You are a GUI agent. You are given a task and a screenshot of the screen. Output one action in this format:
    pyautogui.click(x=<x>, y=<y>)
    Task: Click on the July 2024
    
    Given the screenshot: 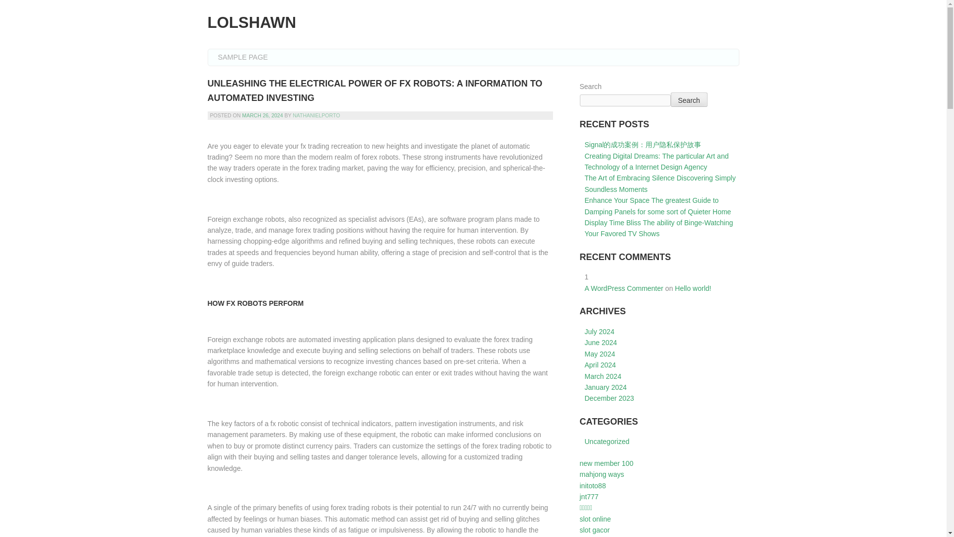 What is the action you would take?
    pyautogui.click(x=599, y=331)
    